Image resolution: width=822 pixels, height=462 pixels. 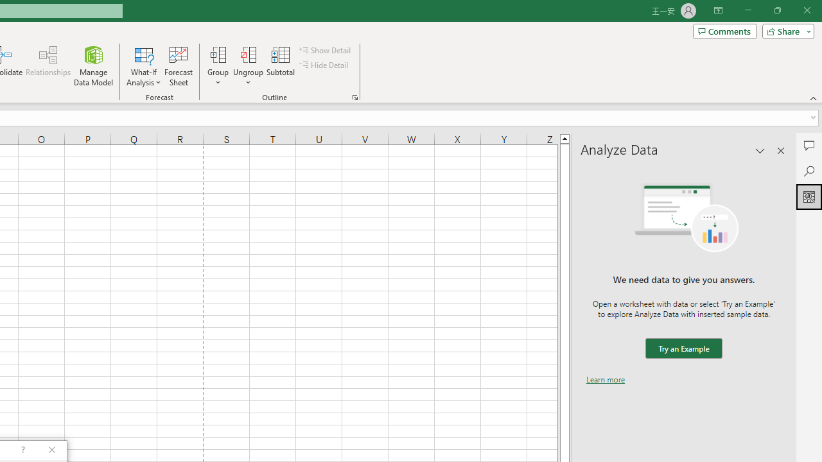 I want to click on Group..., so click(x=218, y=65).